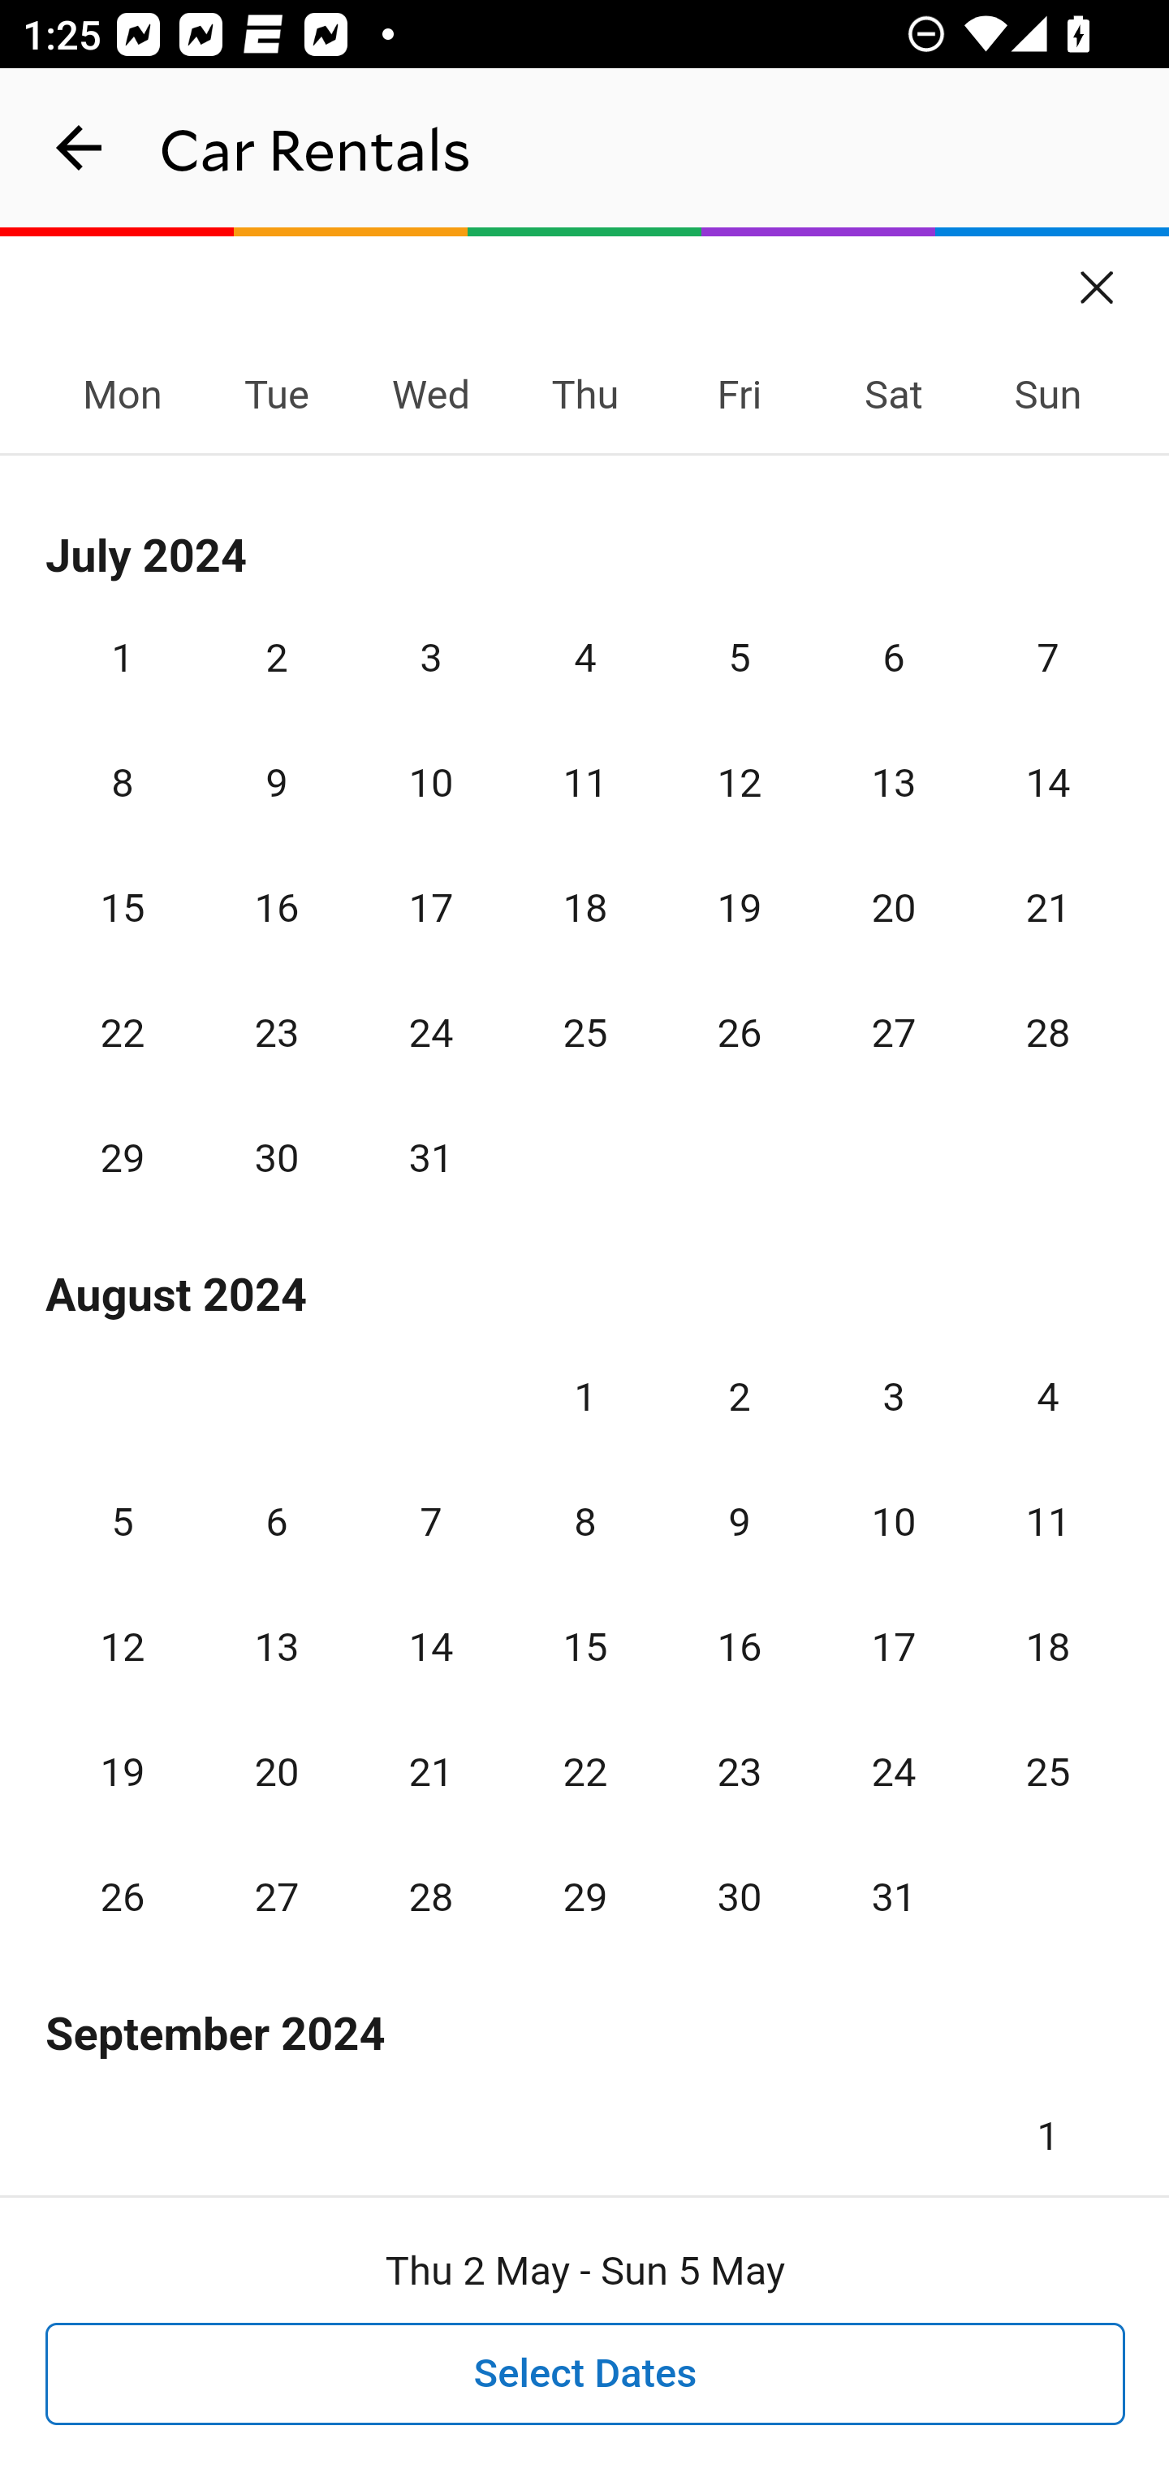 The image size is (1169, 2469). Describe the element at coordinates (585, 1897) in the screenshot. I see `29 August 2024` at that location.